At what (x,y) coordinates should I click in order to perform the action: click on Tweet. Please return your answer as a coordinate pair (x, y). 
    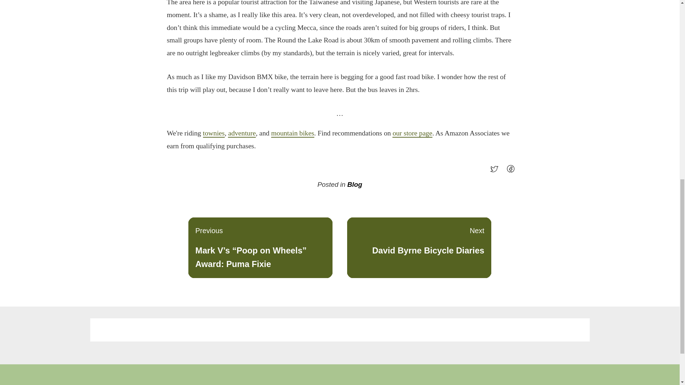
    Looking at the image, I should click on (496, 171).